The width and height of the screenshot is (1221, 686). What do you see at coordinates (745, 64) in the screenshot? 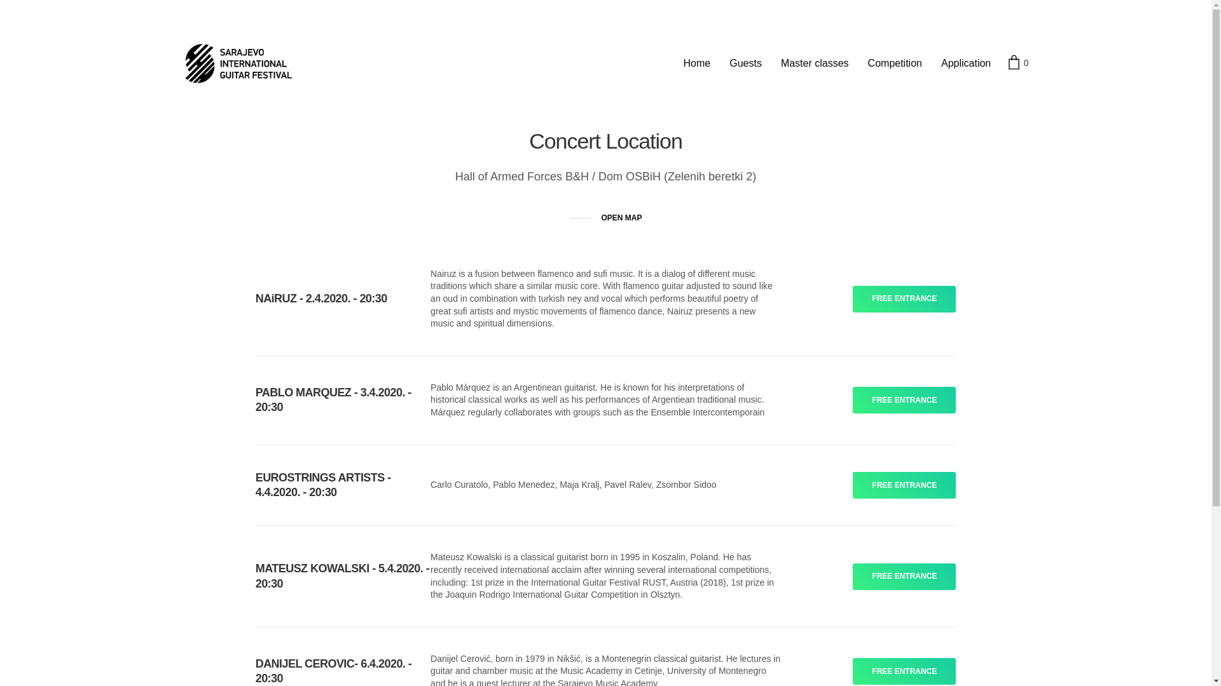
I see `Guests` at bounding box center [745, 64].